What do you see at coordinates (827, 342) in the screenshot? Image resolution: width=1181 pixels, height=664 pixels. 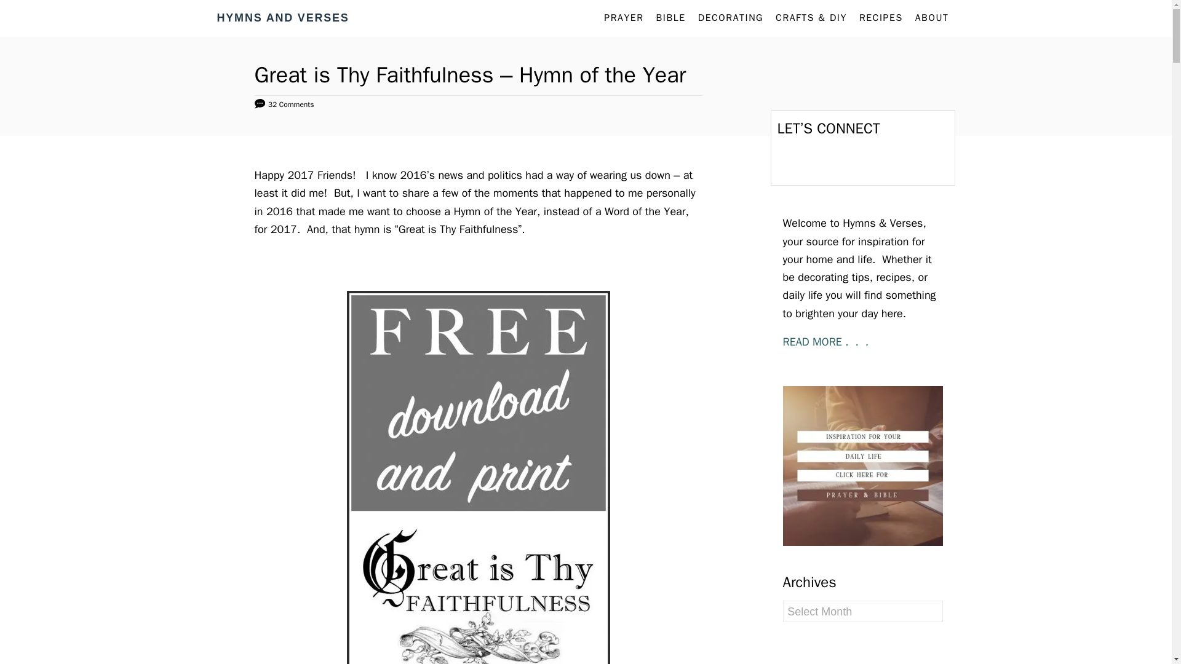 I see `READ MORE .  .  . ` at bounding box center [827, 342].